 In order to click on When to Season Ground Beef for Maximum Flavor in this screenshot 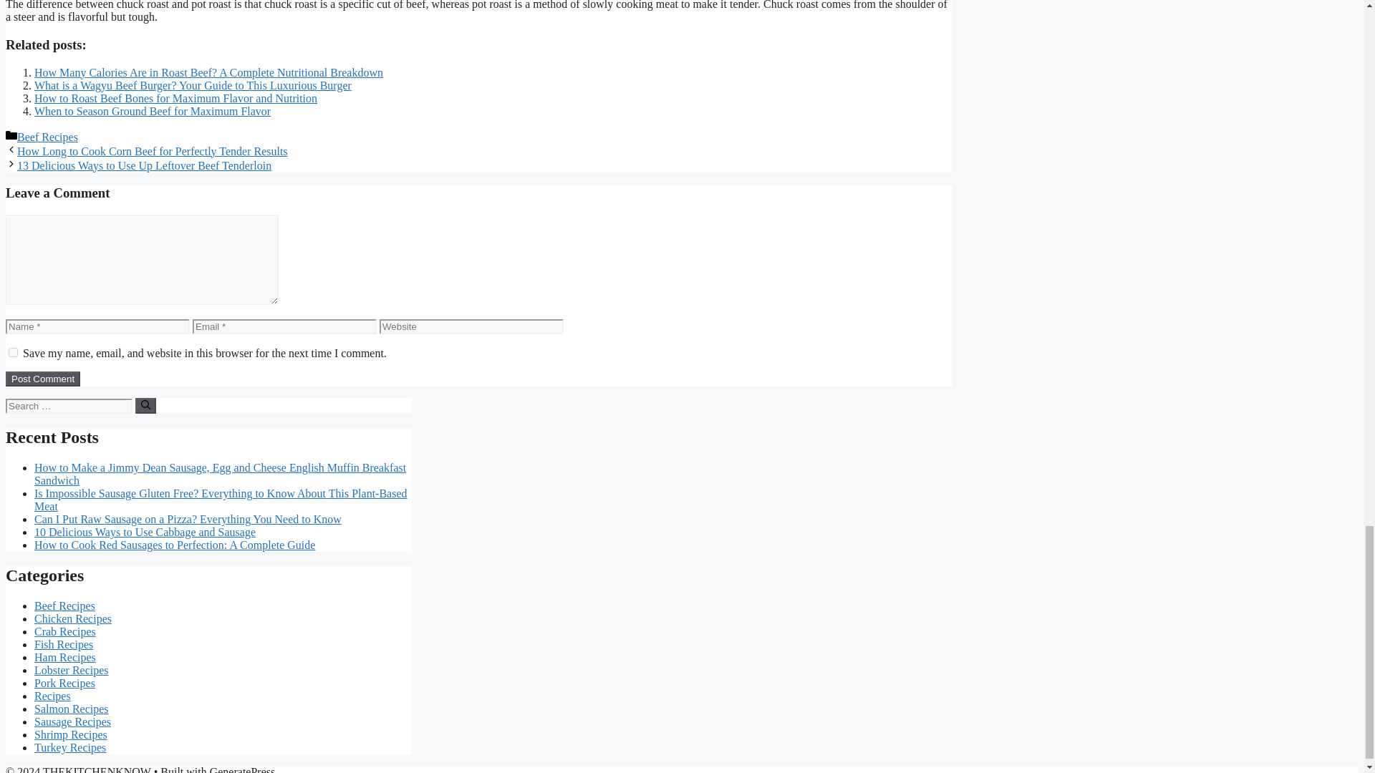, I will do `click(153, 111)`.